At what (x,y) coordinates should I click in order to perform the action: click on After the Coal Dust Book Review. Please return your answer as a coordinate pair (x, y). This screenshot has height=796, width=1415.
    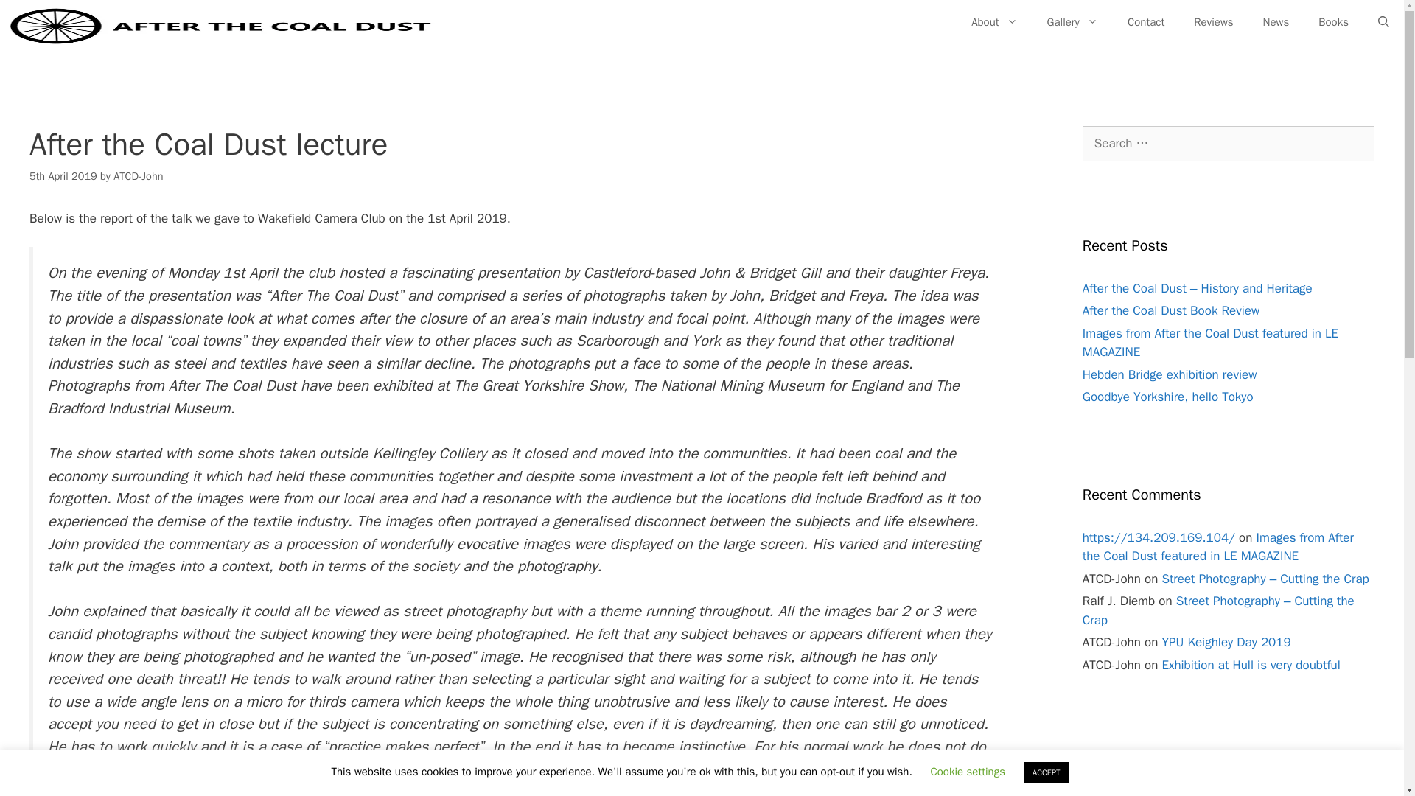
    Looking at the image, I should click on (1170, 311).